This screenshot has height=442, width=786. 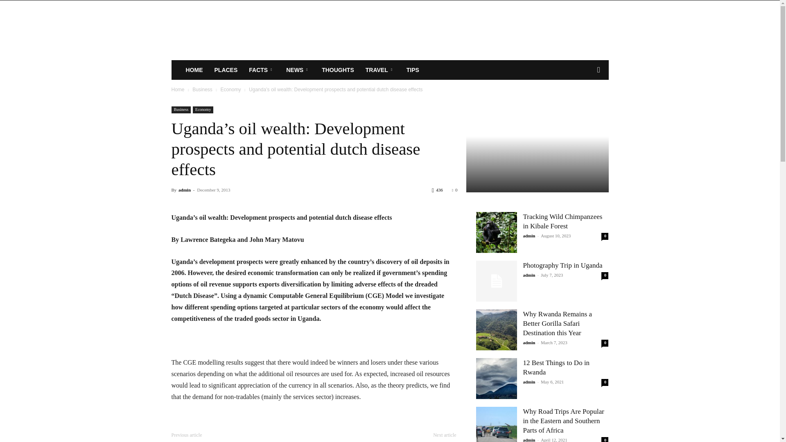 I want to click on Home, so click(x=178, y=89).